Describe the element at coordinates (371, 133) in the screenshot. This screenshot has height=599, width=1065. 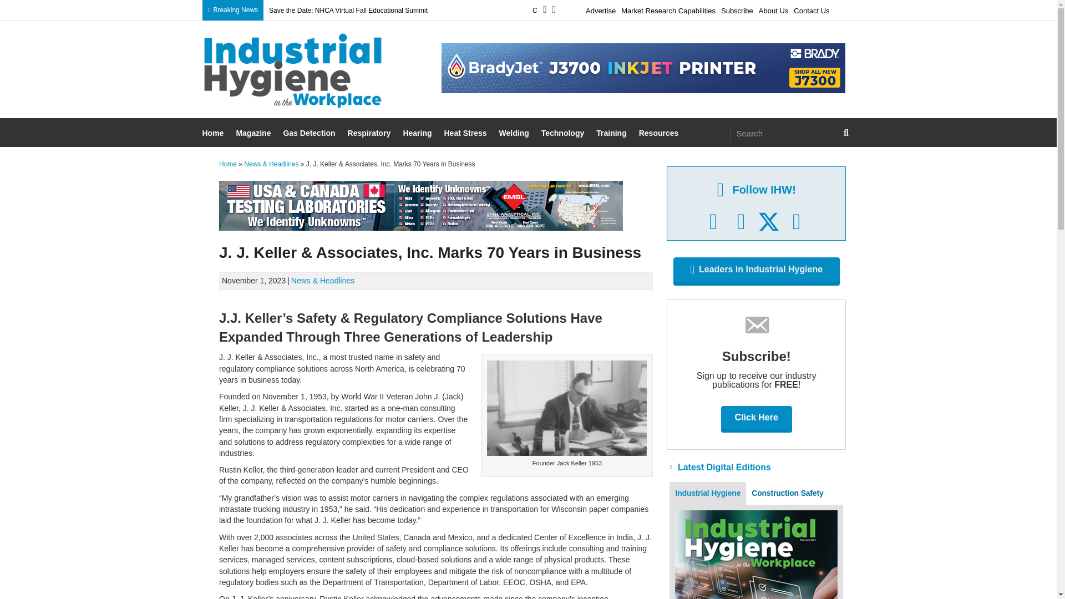
I see `Respiratory` at that location.